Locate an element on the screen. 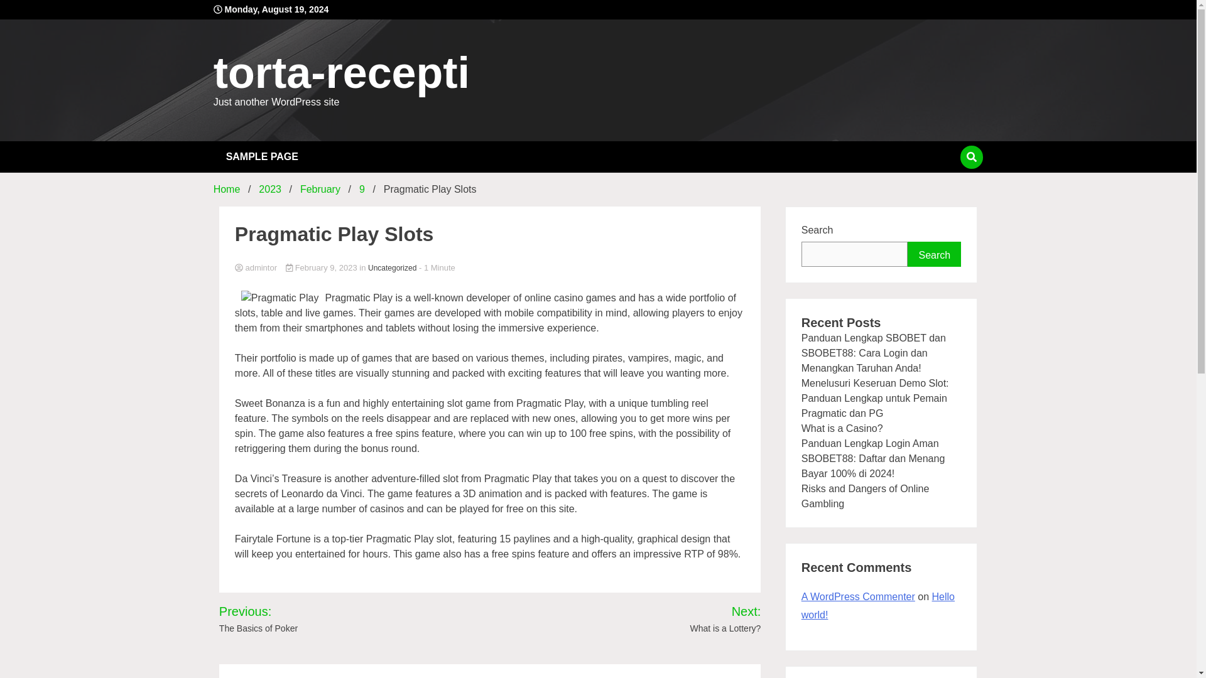 Image resolution: width=1206 pixels, height=678 pixels. Previous: The Basics of Poker is located at coordinates (286, 619).